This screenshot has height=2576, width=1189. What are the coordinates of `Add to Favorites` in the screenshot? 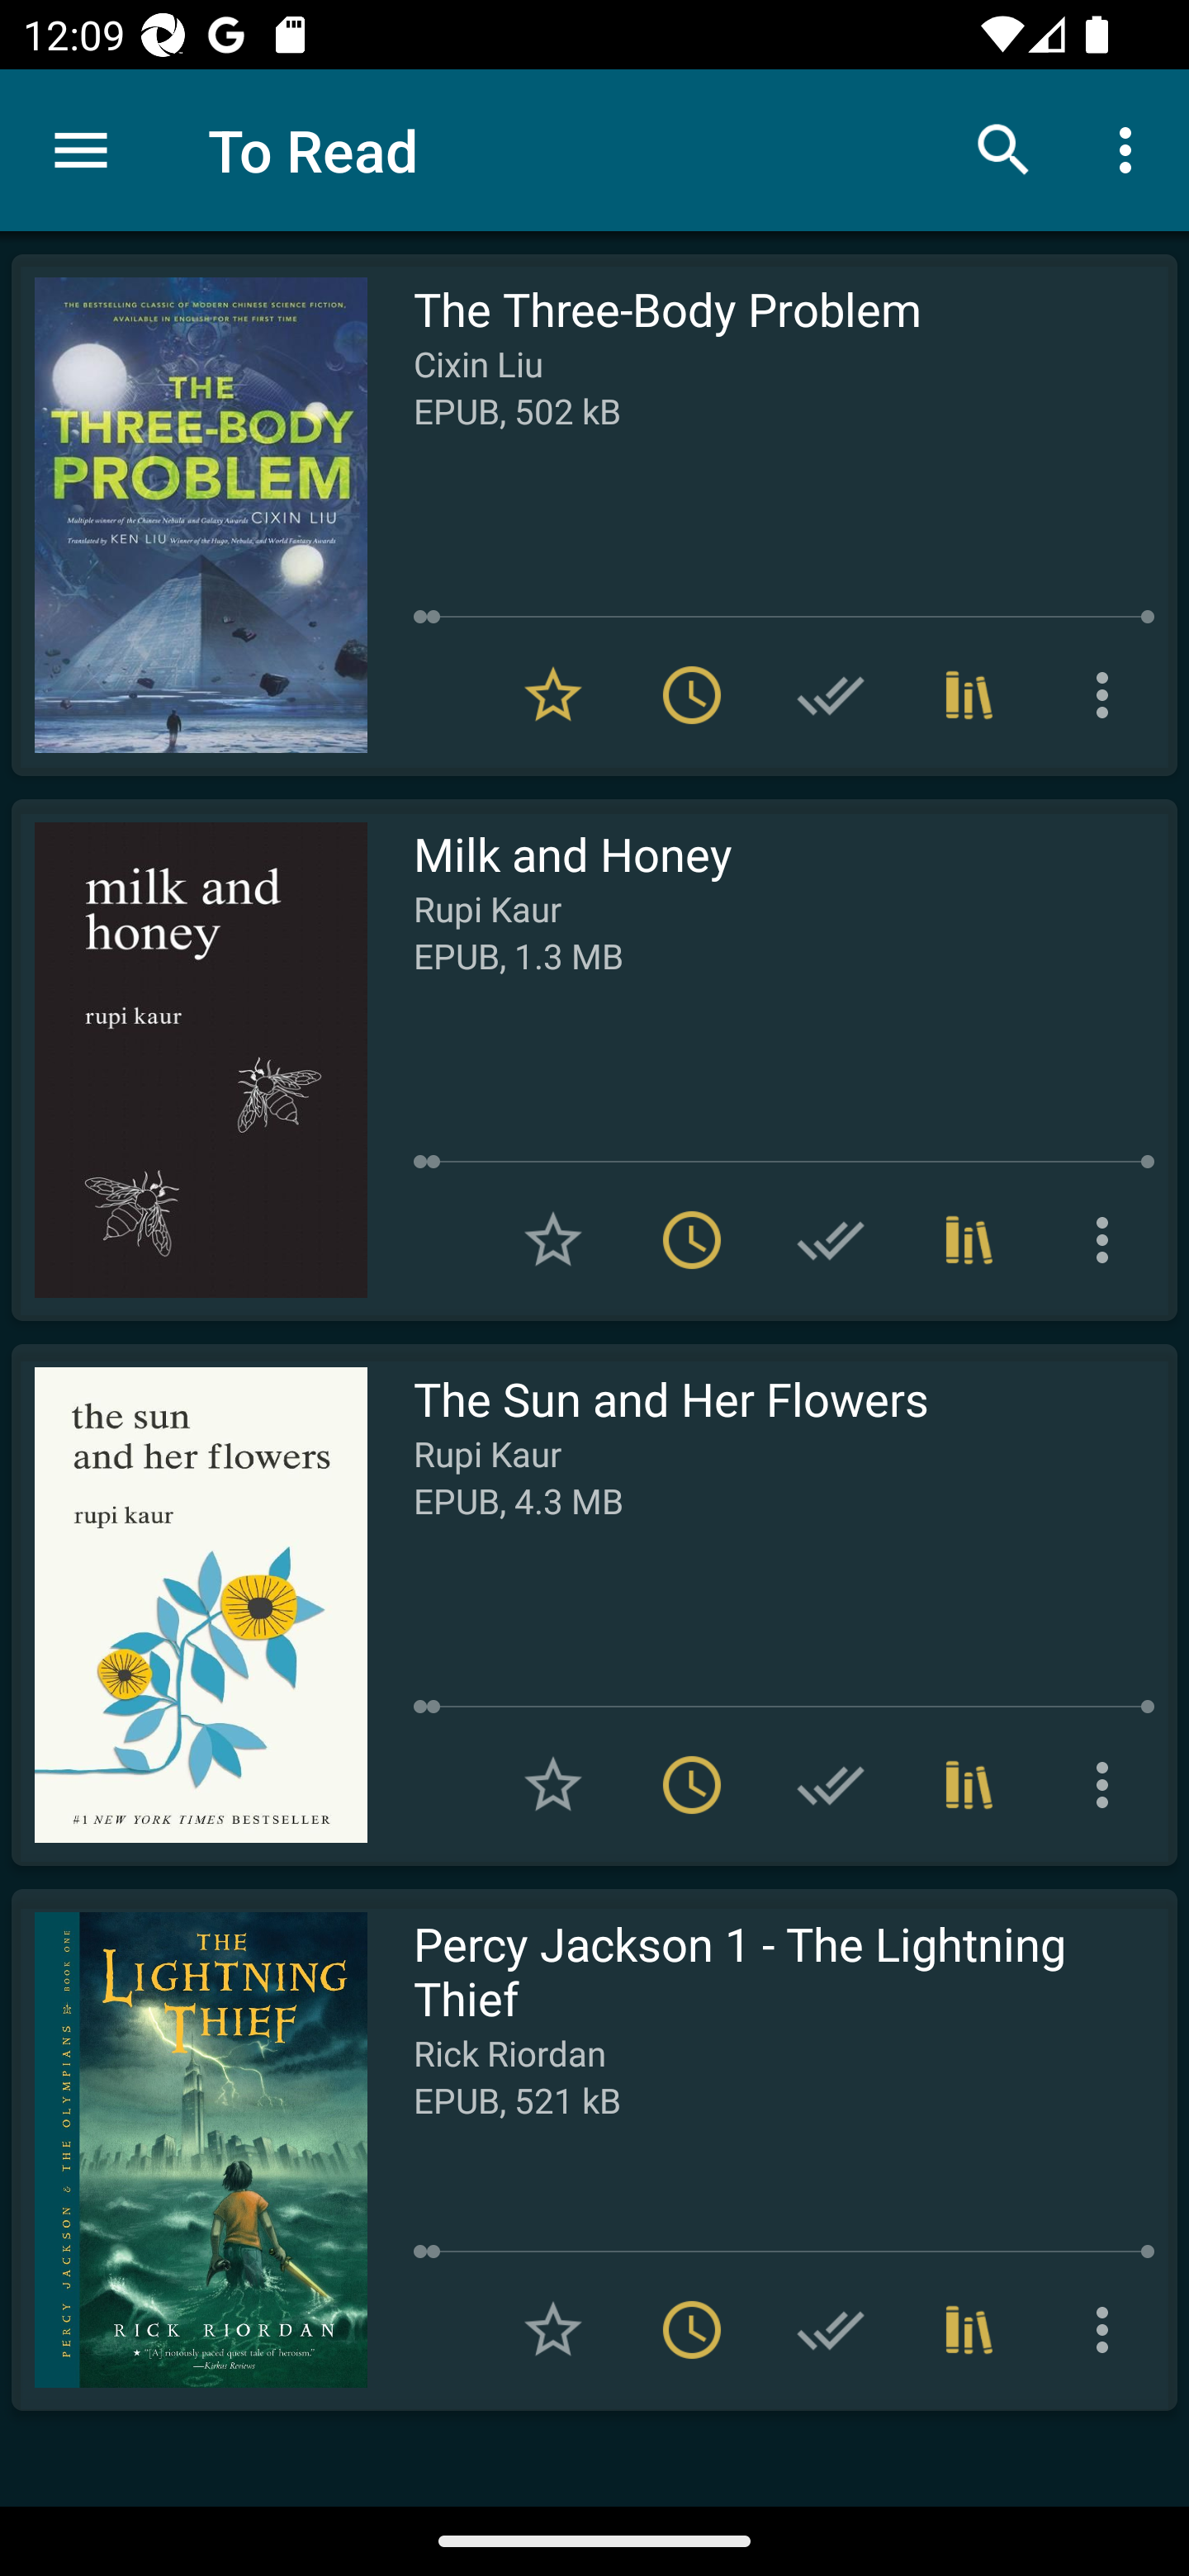 It's located at (553, 2330).